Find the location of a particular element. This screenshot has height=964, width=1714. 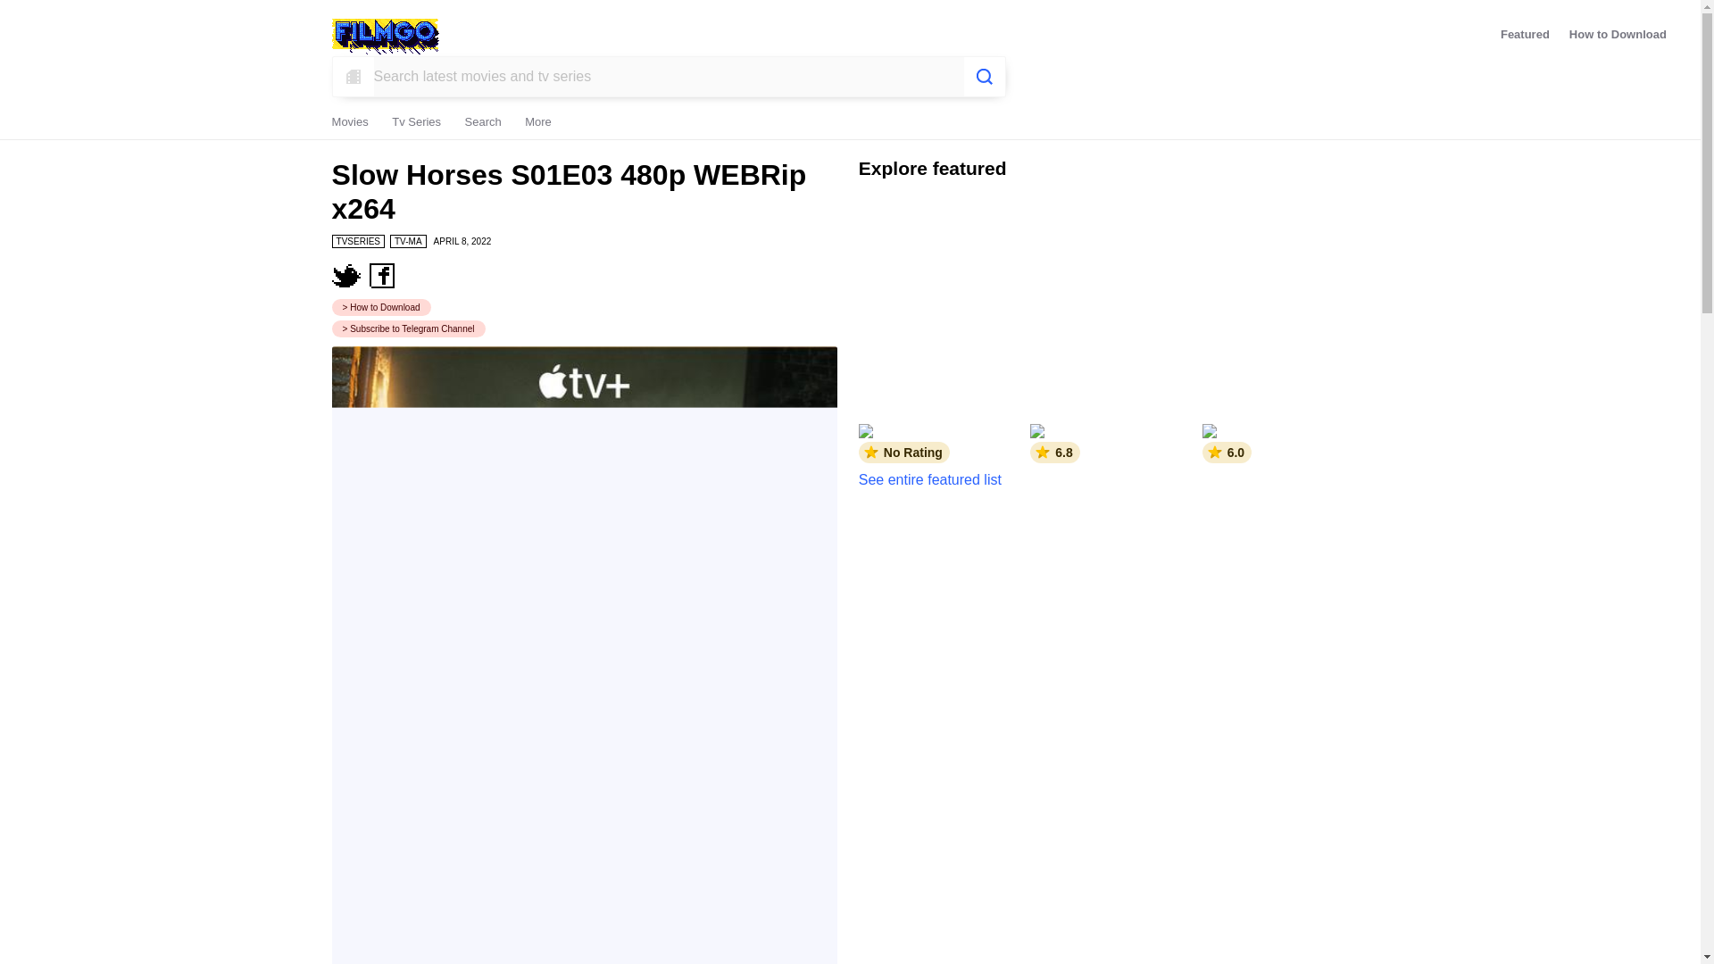

Subscribe to our Telegram Channel is located at coordinates (409, 328).